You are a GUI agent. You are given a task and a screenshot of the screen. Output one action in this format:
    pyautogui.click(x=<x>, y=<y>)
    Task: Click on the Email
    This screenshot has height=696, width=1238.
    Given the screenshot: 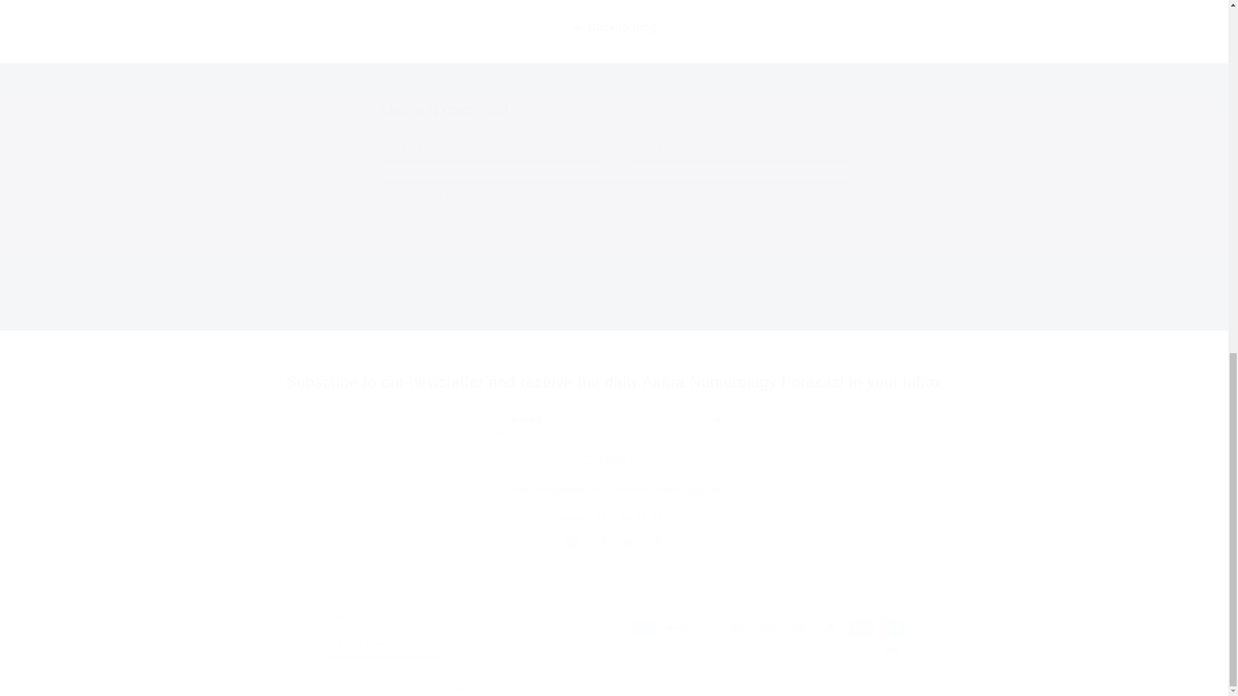 What is the action you would take?
    pyautogui.click(x=614, y=420)
    